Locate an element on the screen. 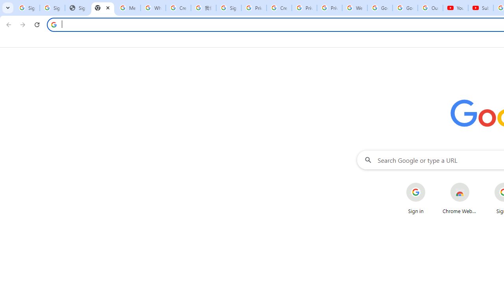 The image size is (504, 283). Sign in - Google Accounts is located at coordinates (27, 8).